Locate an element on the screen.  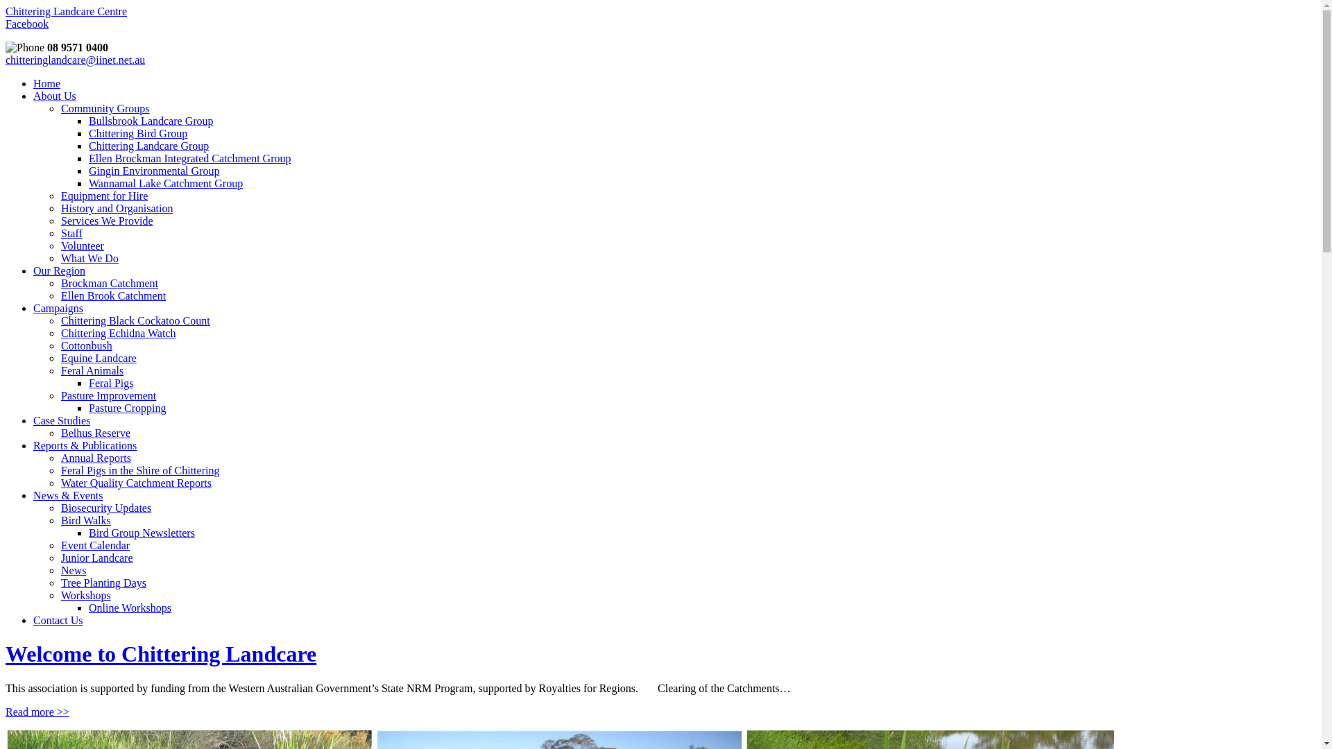
Equipment for Hire is located at coordinates (104, 196).